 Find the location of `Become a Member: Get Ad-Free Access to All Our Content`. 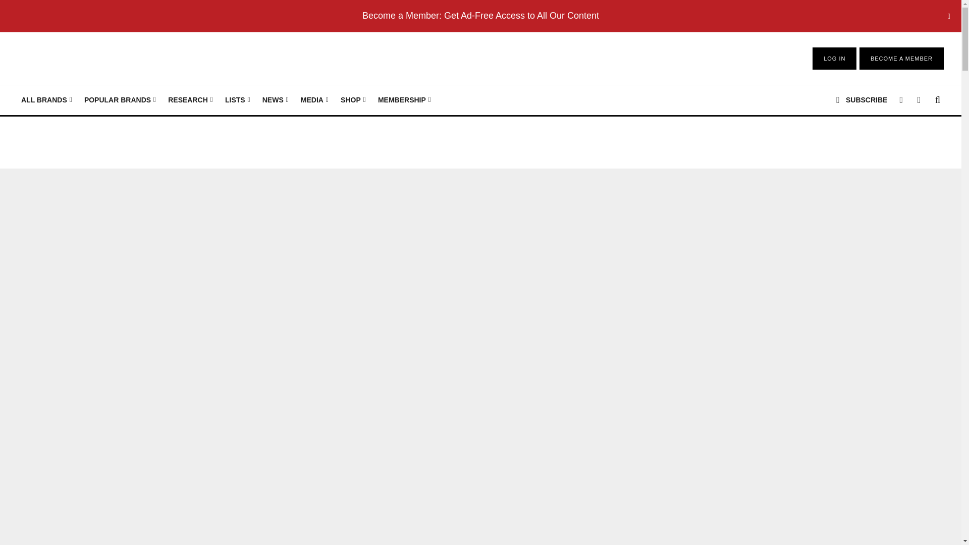

Become a Member: Get Ad-Free Access to All Our Content is located at coordinates (480, 15).